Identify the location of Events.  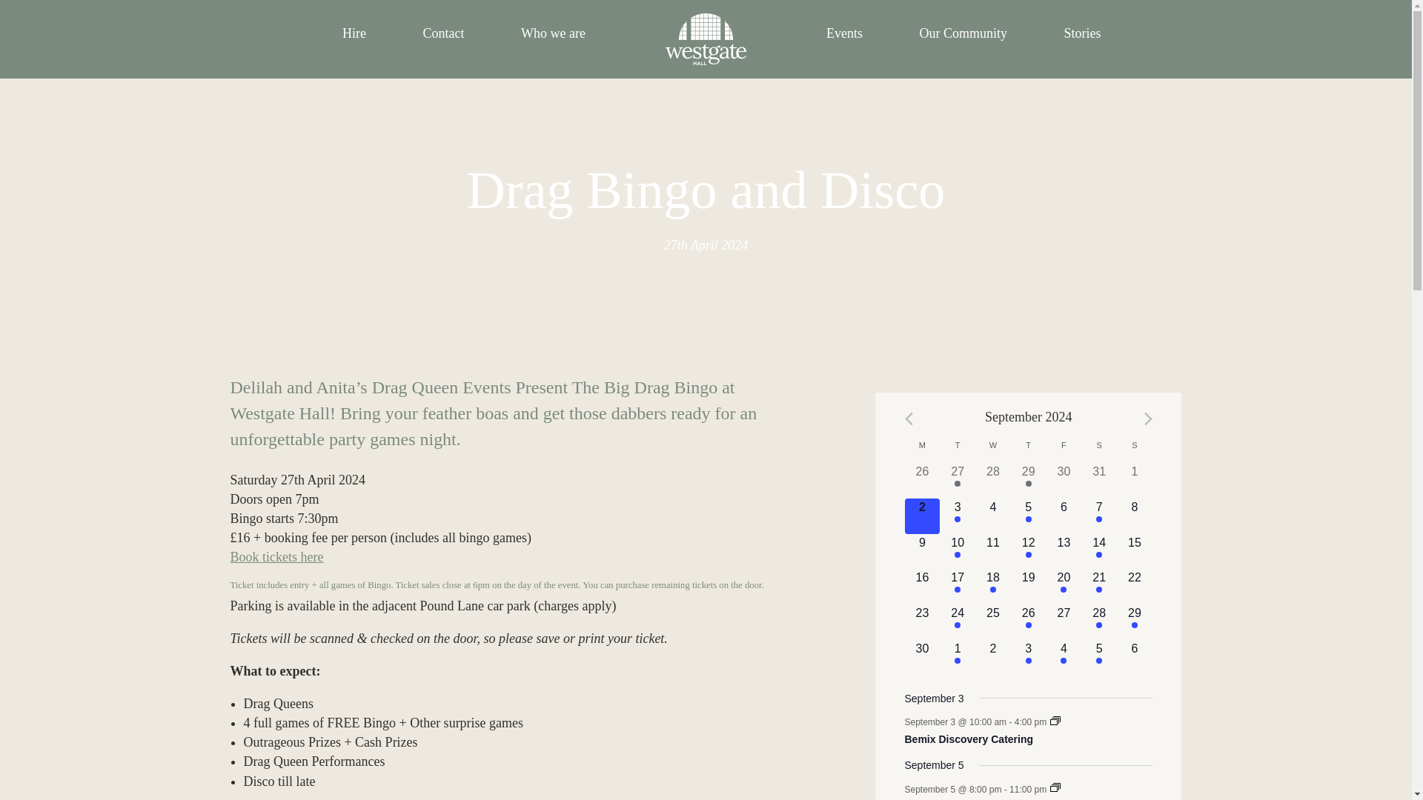
(958, 519).